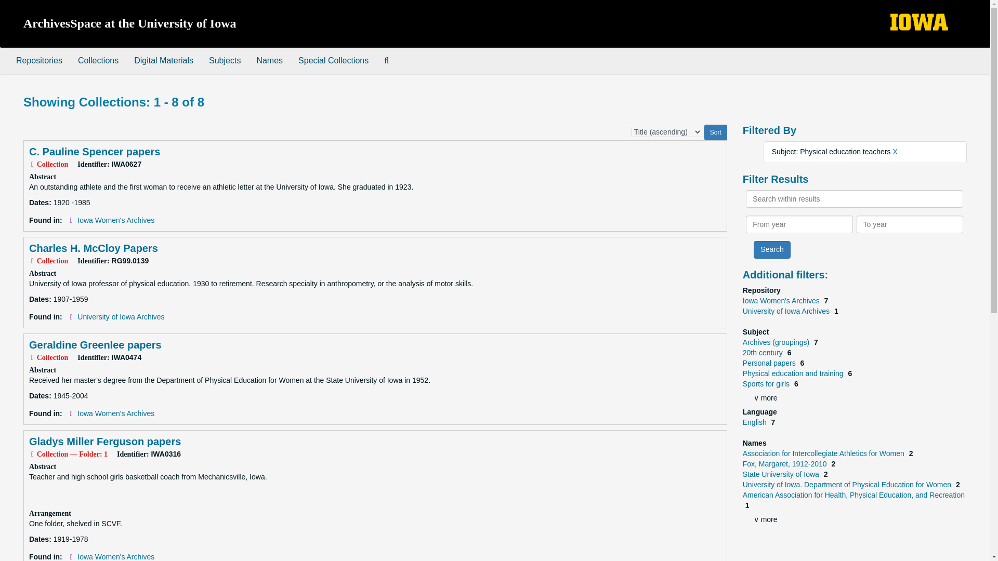 The width and height of the screenshot is (998, 561). What do you see at coordinates (782, 301) in the screenshot?
I see `Filter By 'Iowa Women's Archives'` at bounding box center [782, 301].